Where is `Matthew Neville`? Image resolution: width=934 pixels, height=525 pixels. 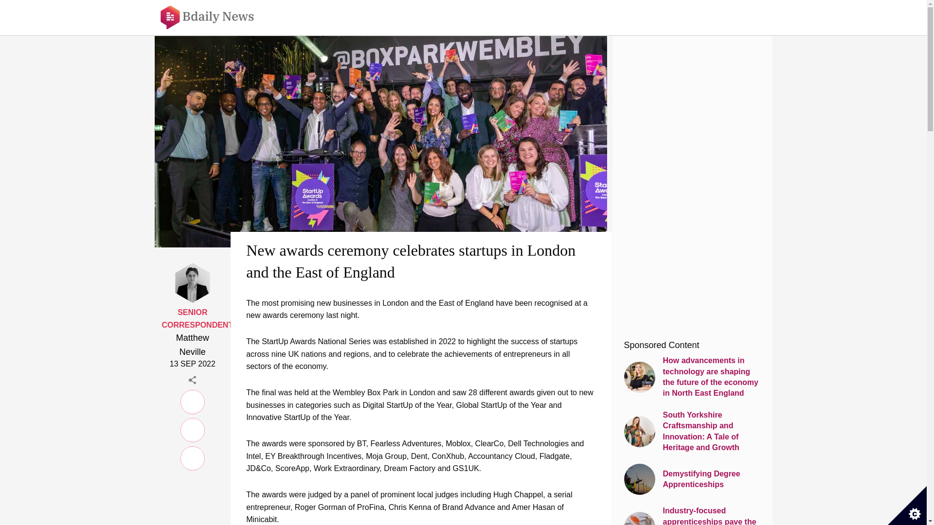
Matthew Neville is located at coordinates (192, 345).